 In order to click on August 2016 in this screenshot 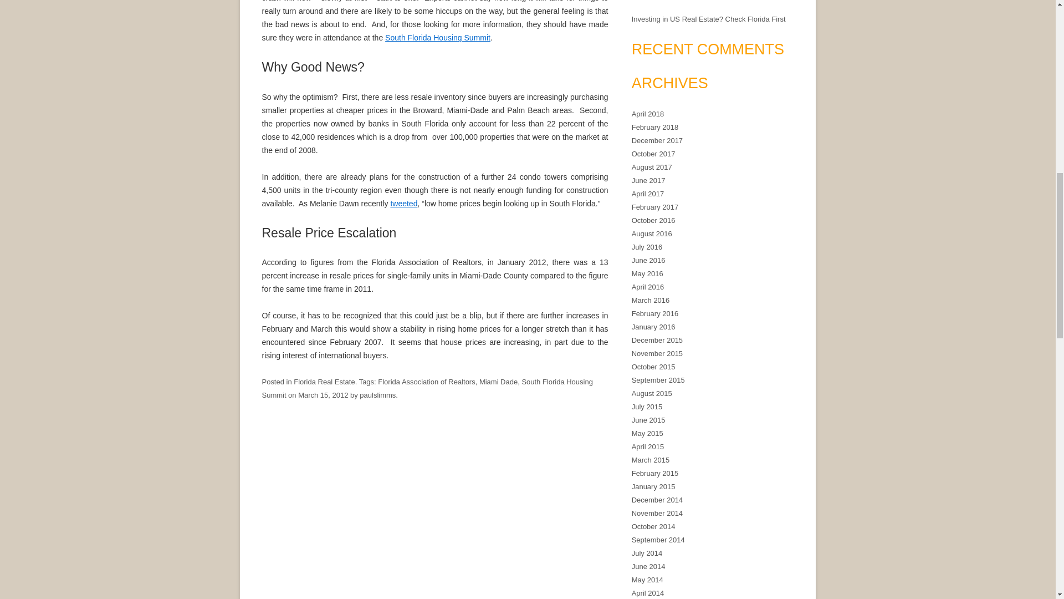, I will do `click(652, 233)`.